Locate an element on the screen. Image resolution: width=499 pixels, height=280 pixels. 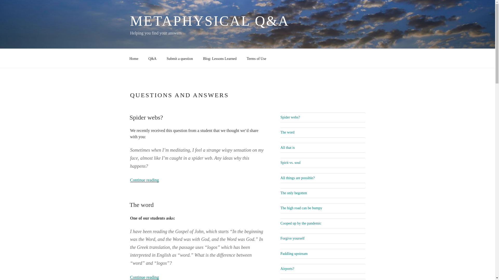
Spider webs? is located at coordinates (146, 117).